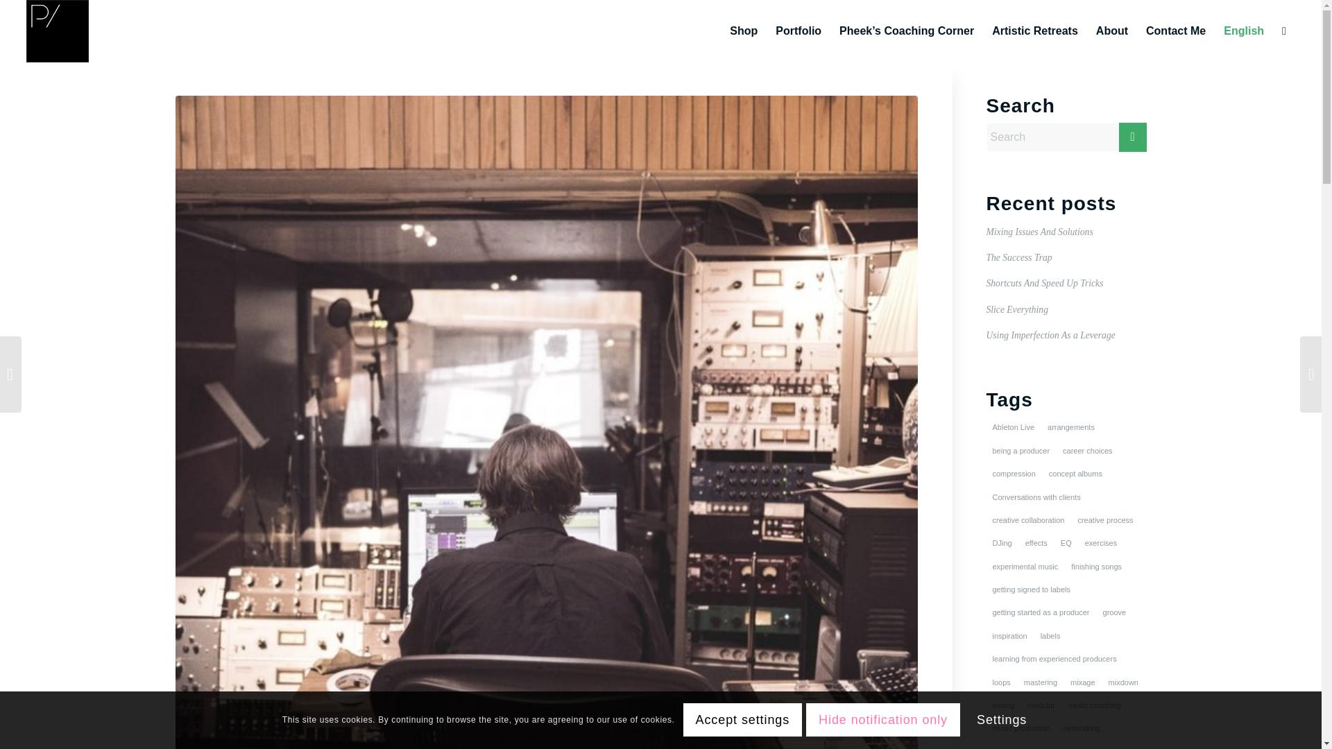  Describe the element at coordinates (1244, 31) in the screenshot. I see `English` at that location.